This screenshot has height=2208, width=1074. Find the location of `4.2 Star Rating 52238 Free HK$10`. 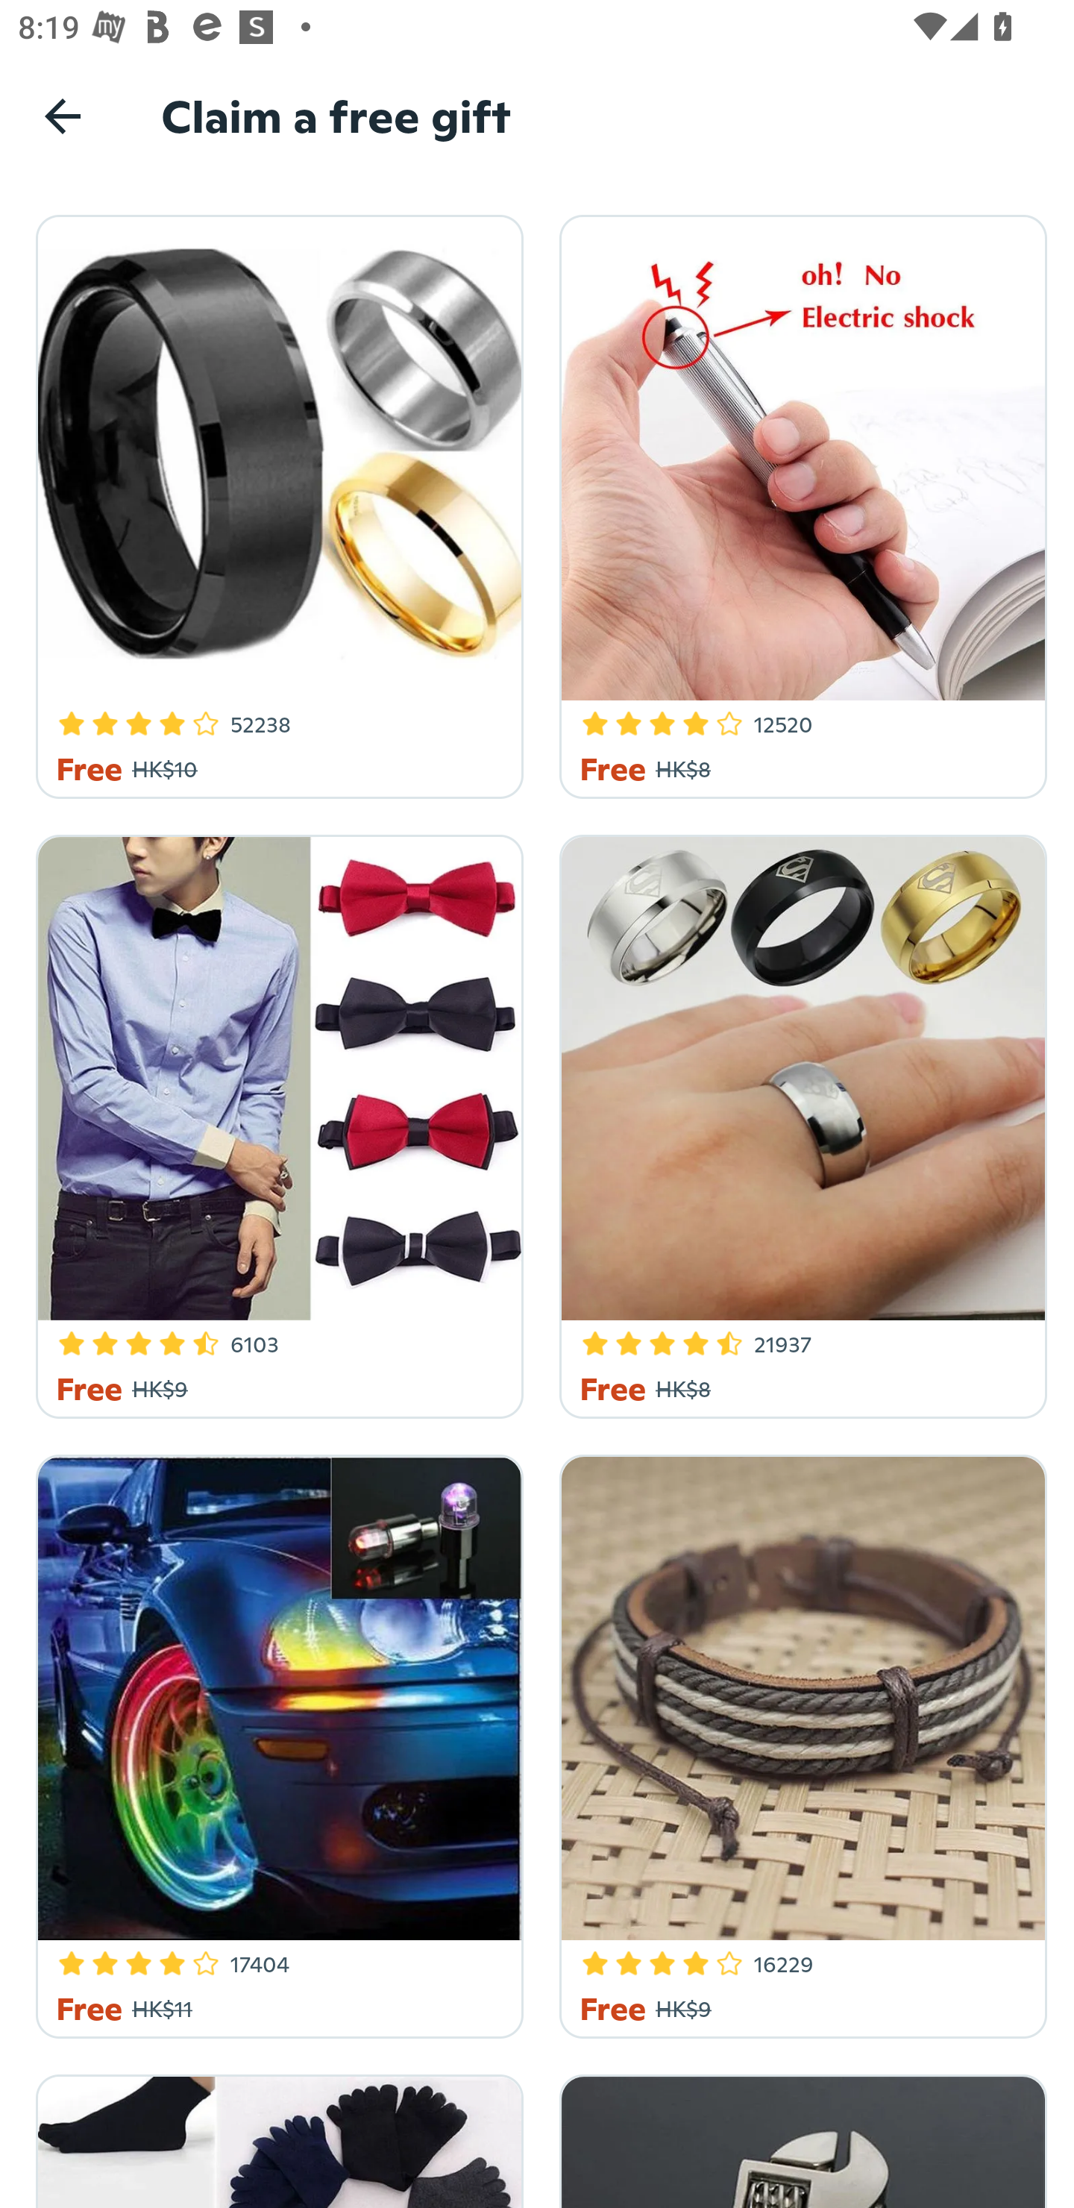

4.2 Star Rating 52238 Free HK$10 is located at coordinates (275, 502).